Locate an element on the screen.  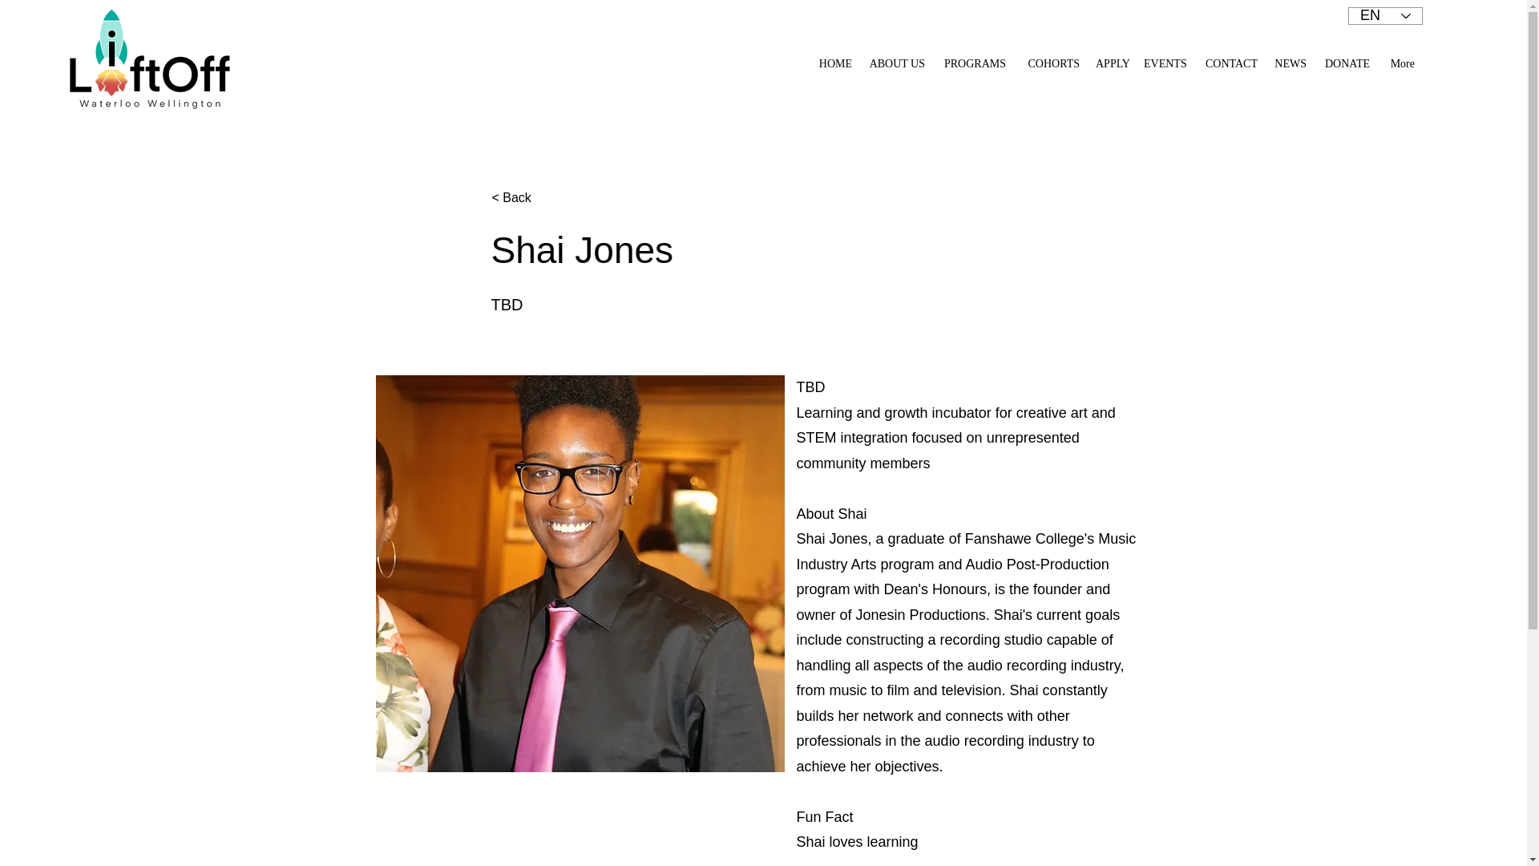
DONATE is located at coordinates (1345, 64).